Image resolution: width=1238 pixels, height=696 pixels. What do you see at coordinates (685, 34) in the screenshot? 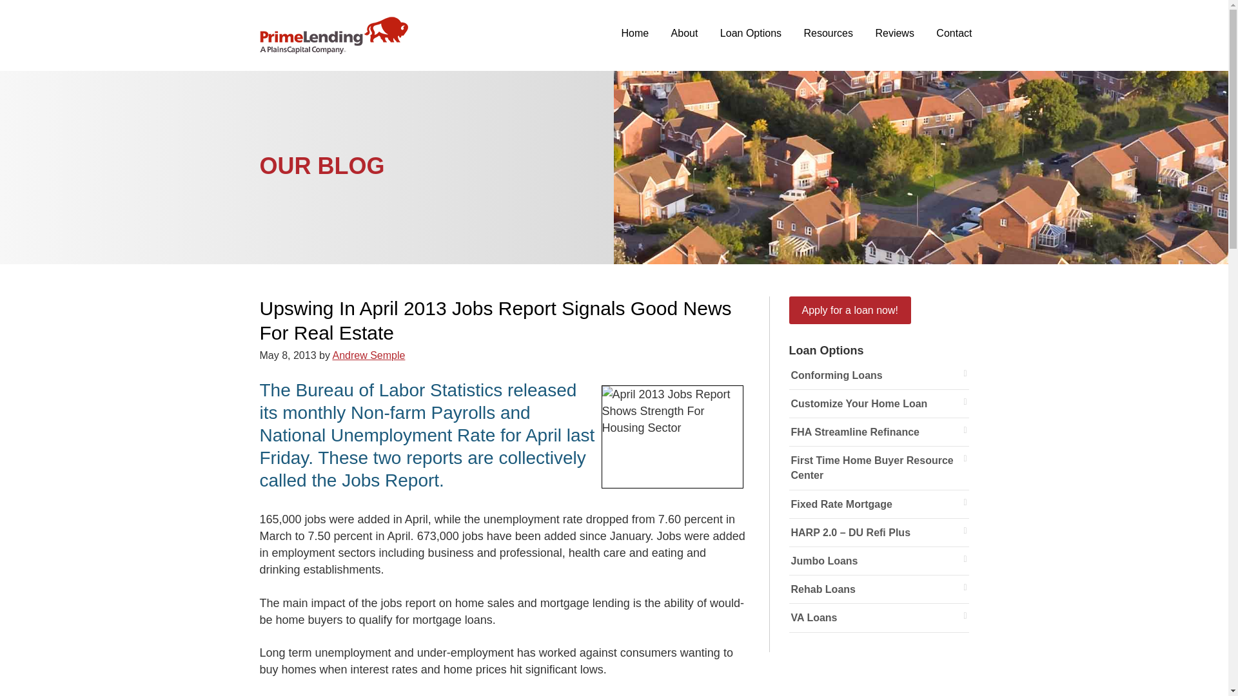
I see `About` at bounding box center [685, 34].